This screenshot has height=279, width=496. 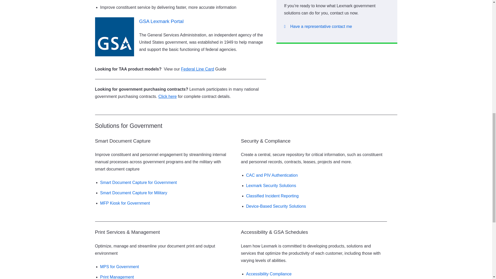 What do you see at coordinates (272, 196) in the screenshot?
I see `Classified Incident Reporting` at bounding box center [272, 196].